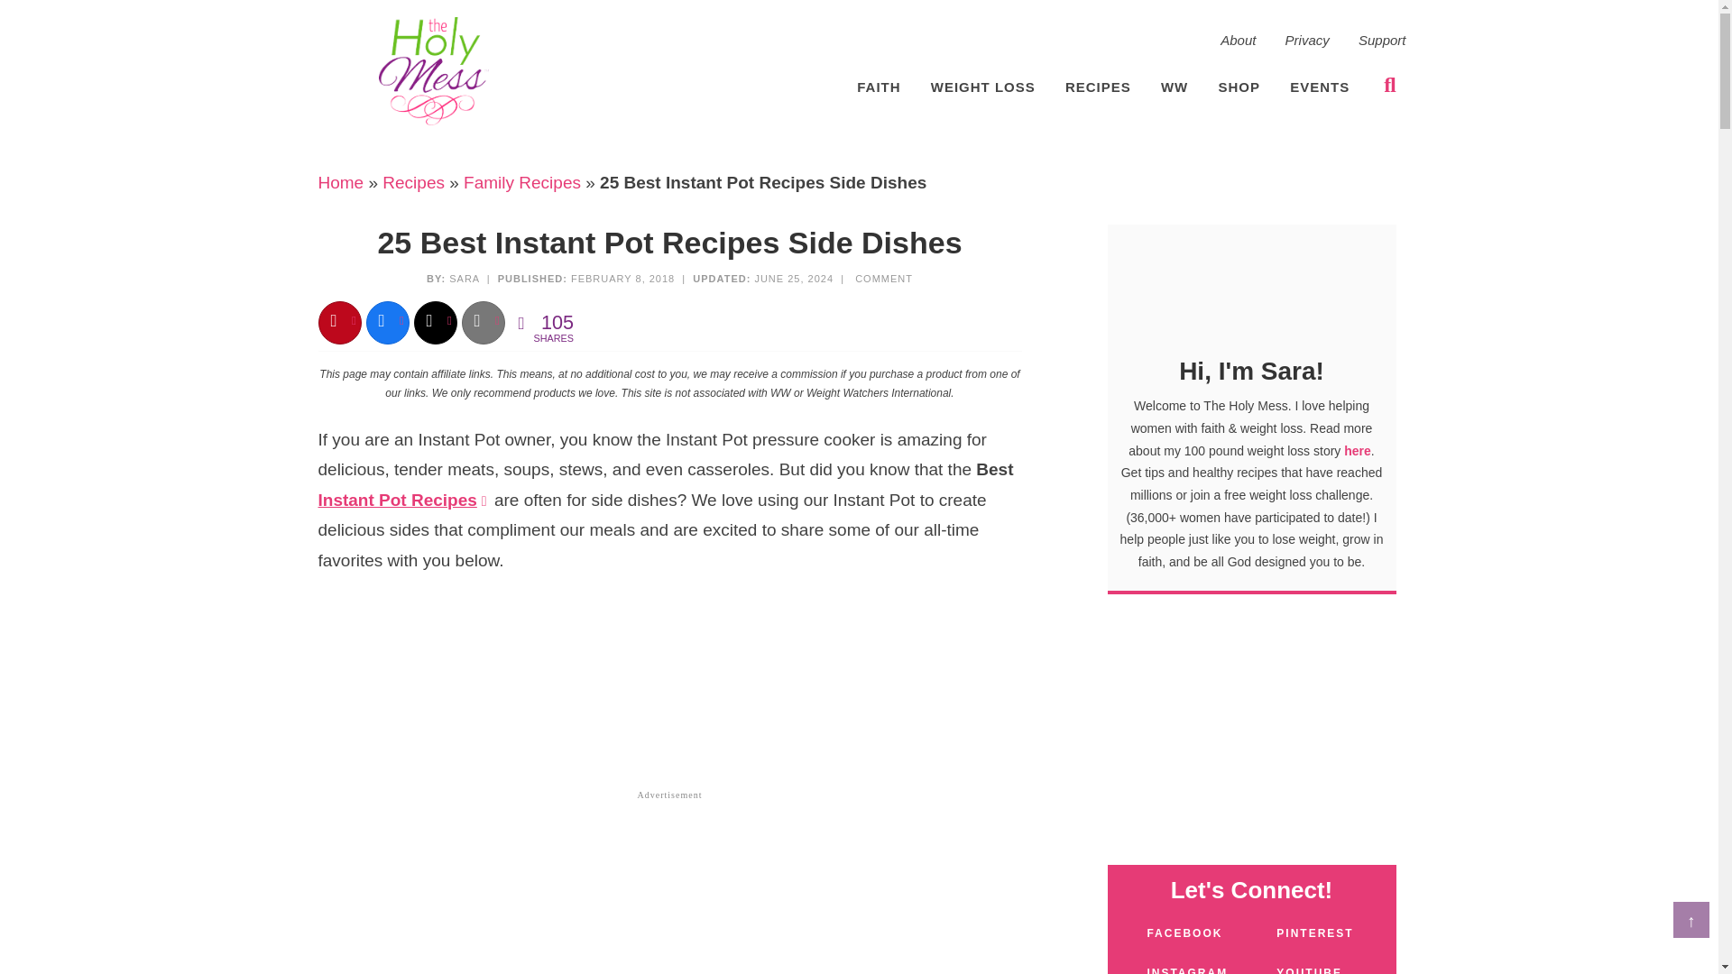  What do you see at coordinates (879, 87) in the screenshot?
I see `FAITH` at bounding box center [879, 87].